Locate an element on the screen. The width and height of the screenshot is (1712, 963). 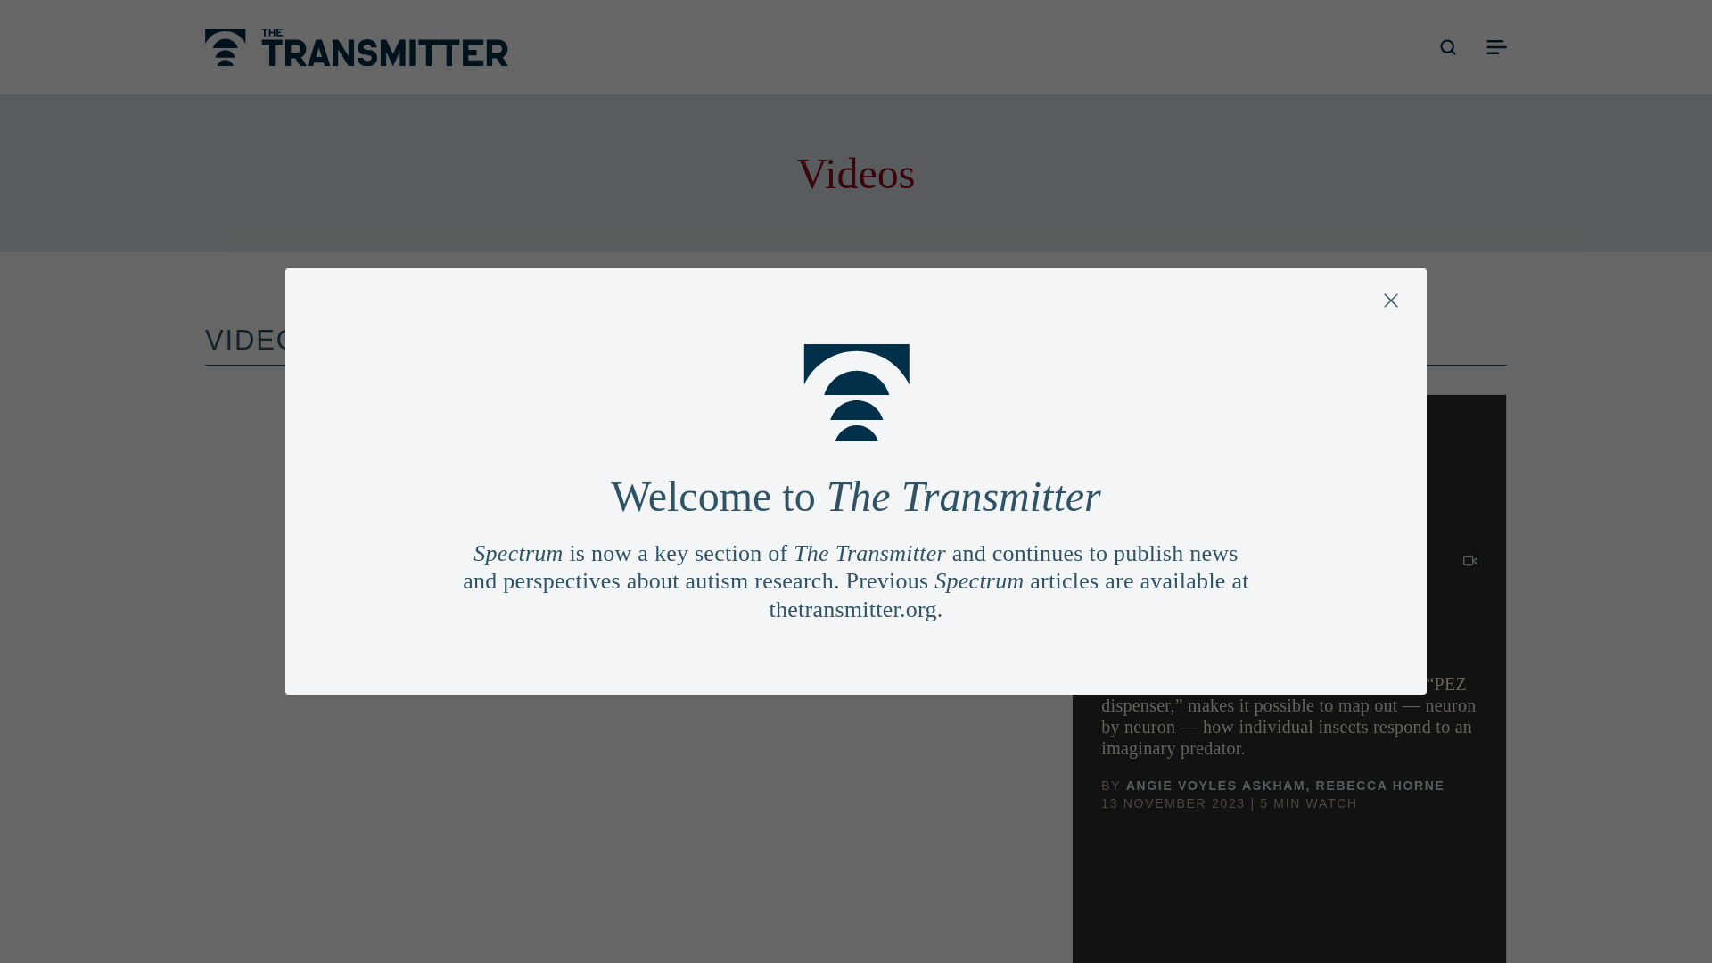
The Transmitter is located at coordinates (357, 47).